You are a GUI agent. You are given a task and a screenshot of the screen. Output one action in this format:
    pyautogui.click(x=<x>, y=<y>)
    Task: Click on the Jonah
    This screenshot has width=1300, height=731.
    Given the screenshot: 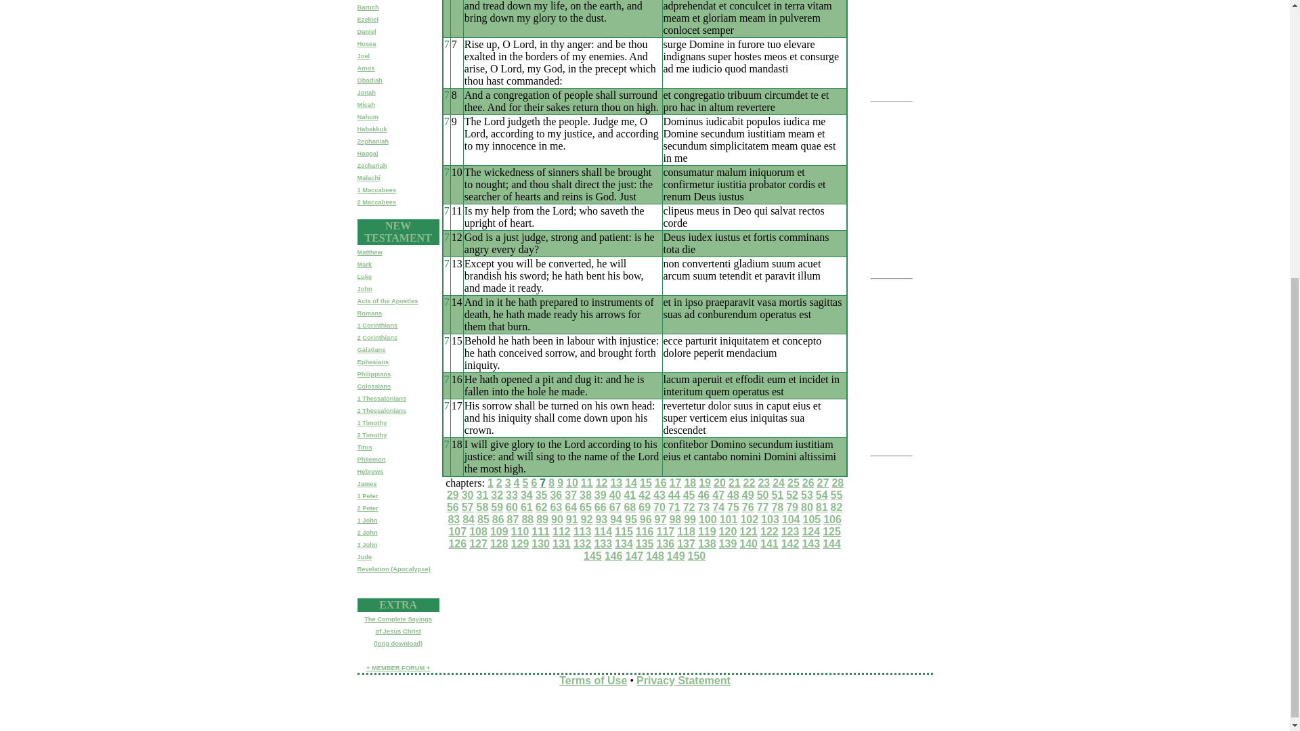 What is the action you would take?
    pyautogui.click(x=366, y=92)
    